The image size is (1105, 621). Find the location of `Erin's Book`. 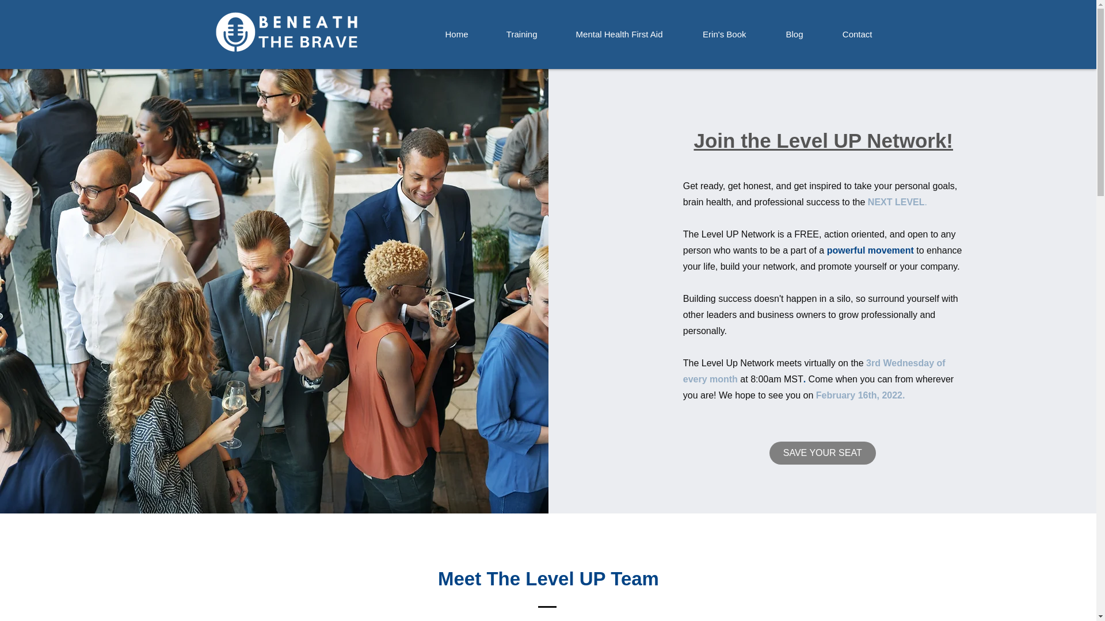

Erin's Book is located at coordinates (710, 34).